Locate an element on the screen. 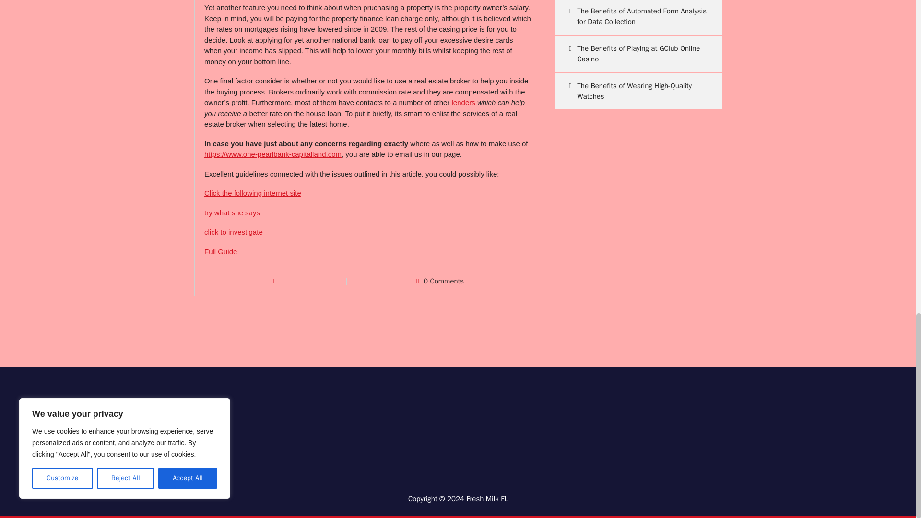 The height and width of the screenshot is (518, 921). Click the following internet site is located at coordinates (252, 193).